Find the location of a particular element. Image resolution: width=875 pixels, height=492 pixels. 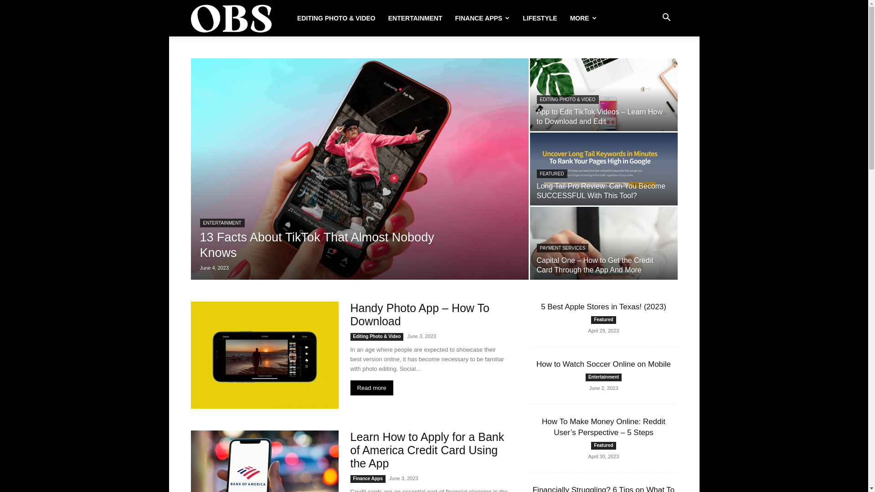

How to Watch Soccer Online on Mobile is located at coordinates (603, 364).